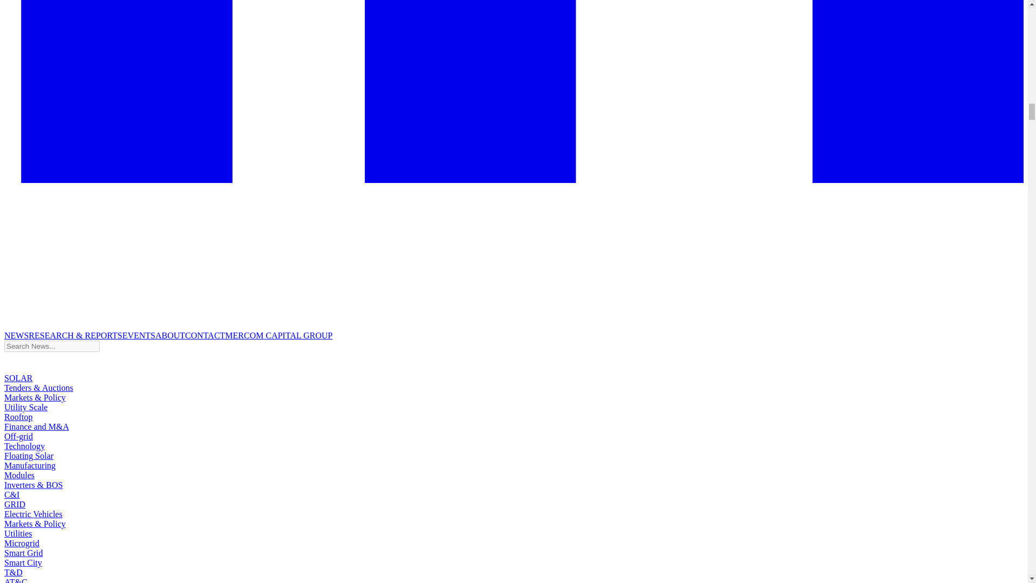 Image resolution: width=1036 pixels, height=583 pixels. What do you see at coordinates (30, 465) in the screenshot?
I see `Manufacturing` at bounding box center [30, 465].